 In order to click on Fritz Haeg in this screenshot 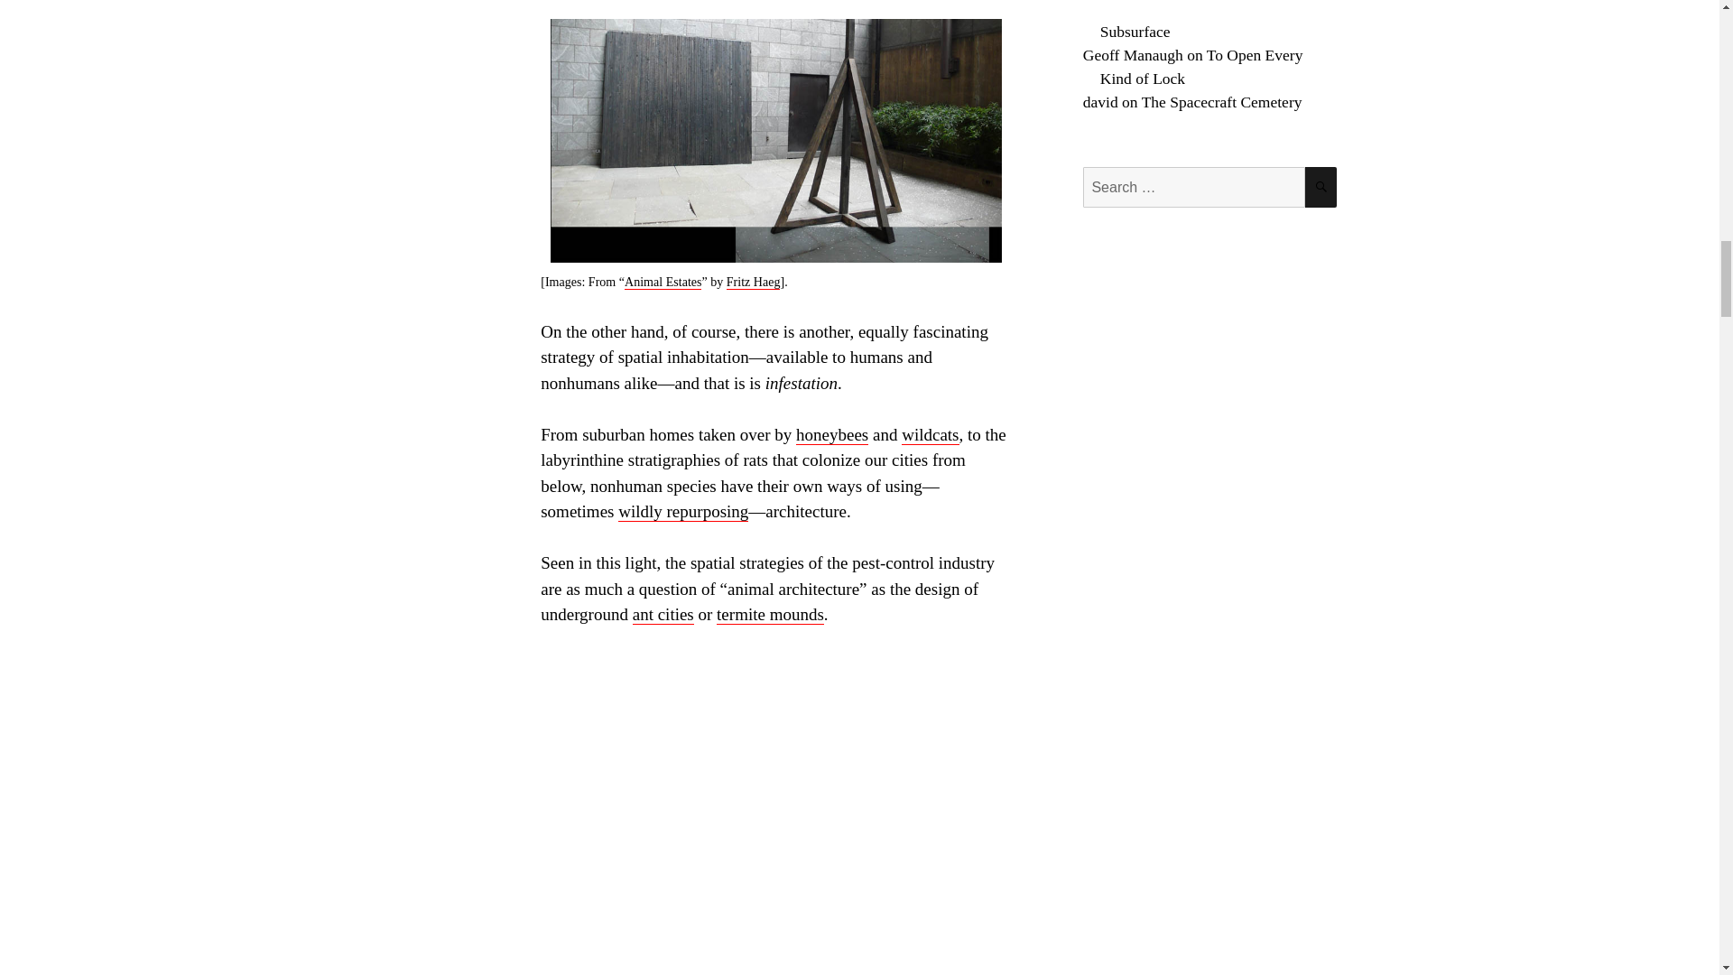, I will do `click(753, 282)`.